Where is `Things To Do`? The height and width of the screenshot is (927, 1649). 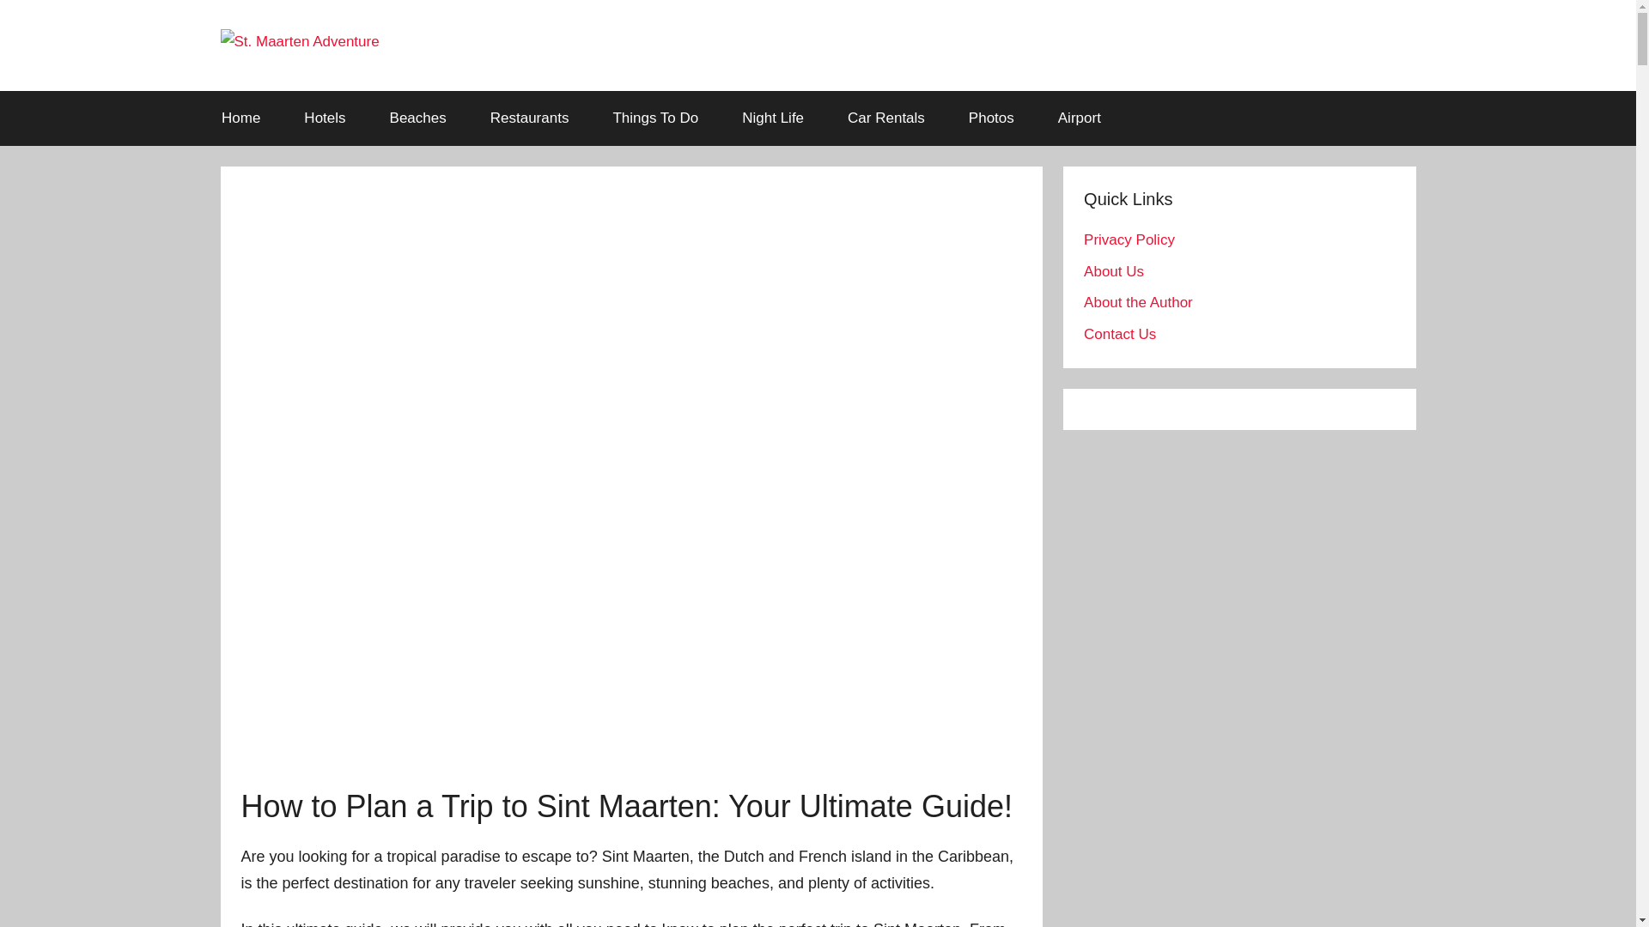 Things To Do is located at coordinates (655, 118).